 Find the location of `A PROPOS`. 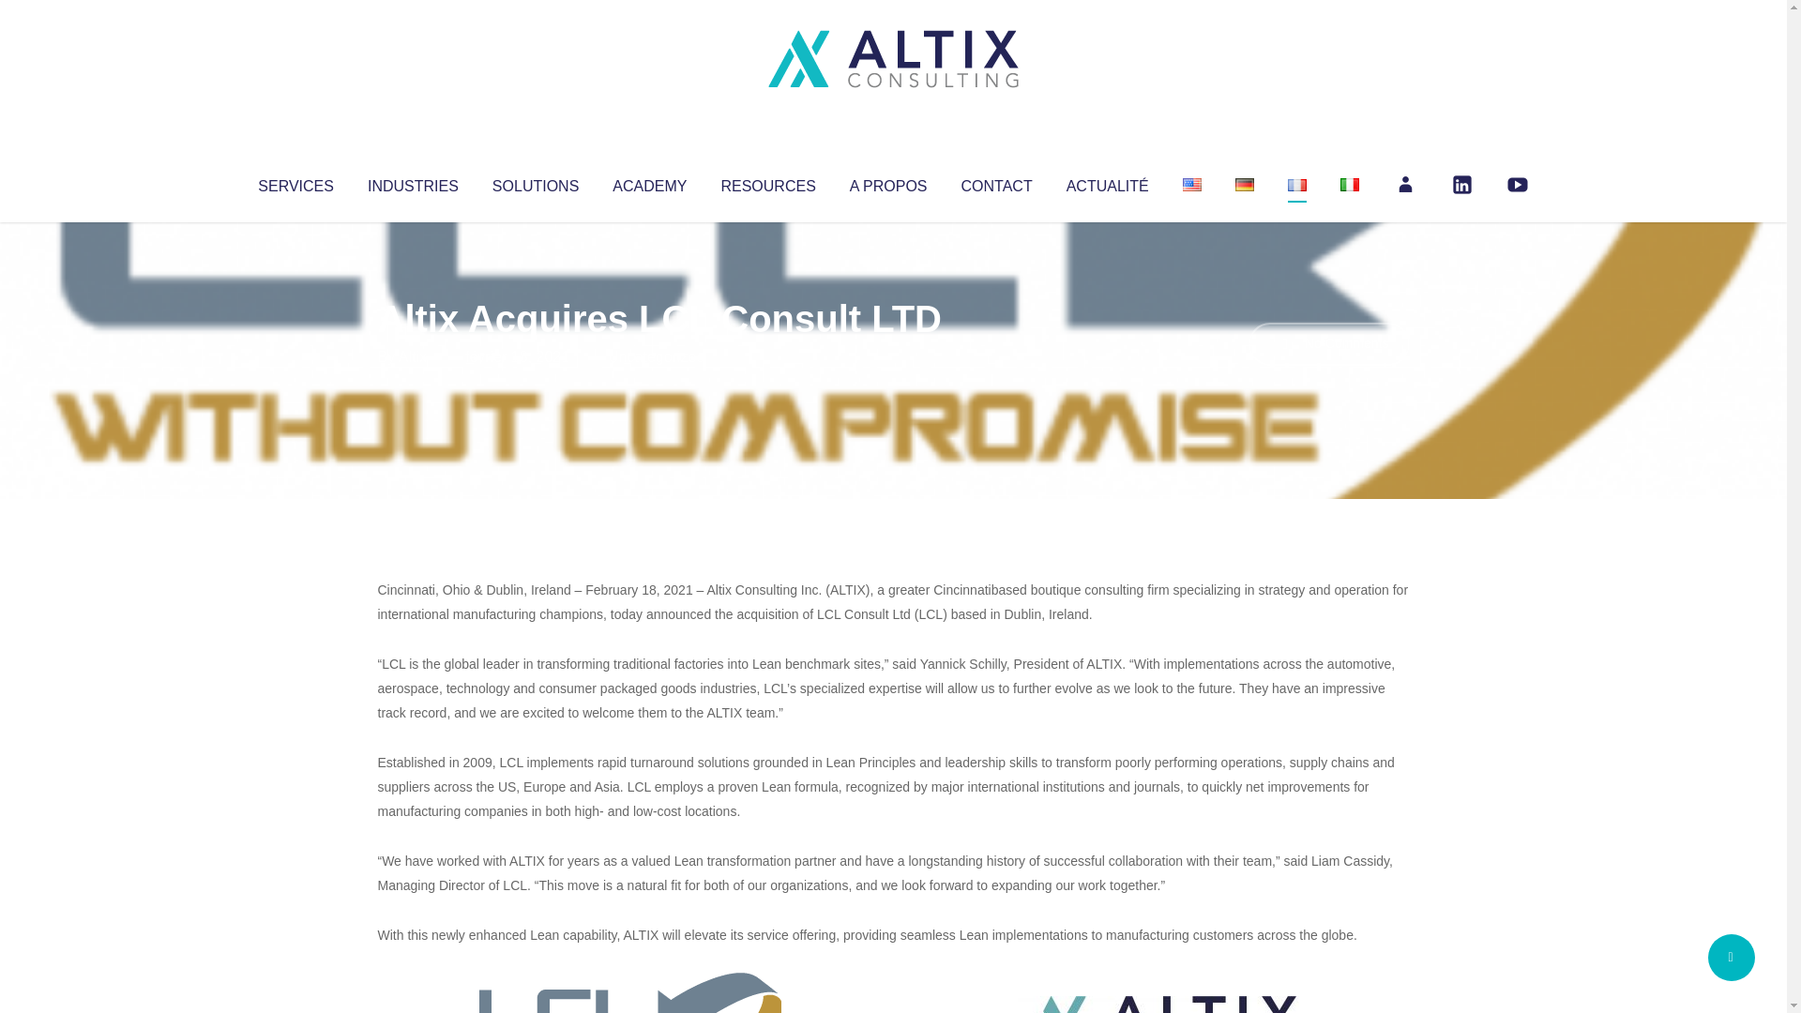

A PROPOS is located at coordinates (888, 182).